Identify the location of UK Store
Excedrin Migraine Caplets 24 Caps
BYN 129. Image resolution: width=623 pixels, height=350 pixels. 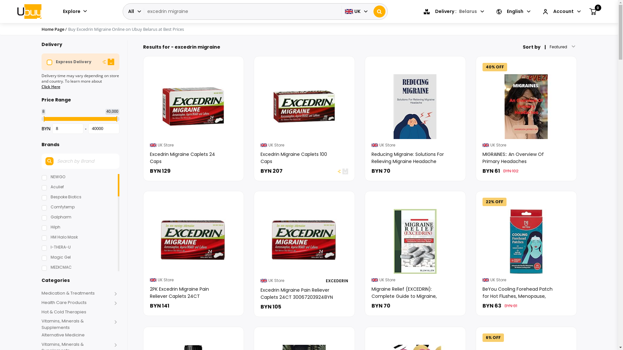
(194, 118).